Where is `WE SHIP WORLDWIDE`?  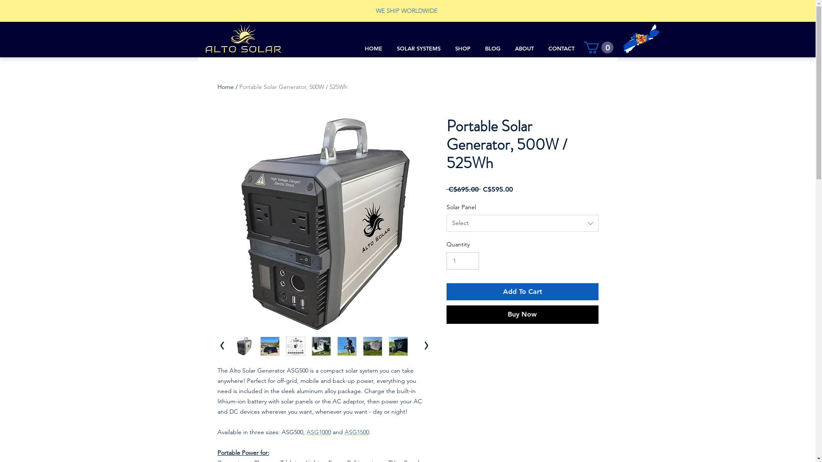
WE SHIP WORLDWIDE is located at coordinates (407, 11).